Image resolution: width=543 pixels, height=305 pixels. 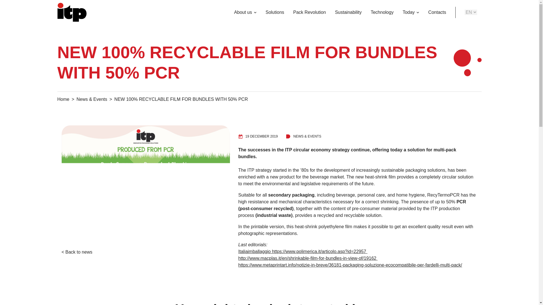 I want to click on About us, so click(x=243, y=12).